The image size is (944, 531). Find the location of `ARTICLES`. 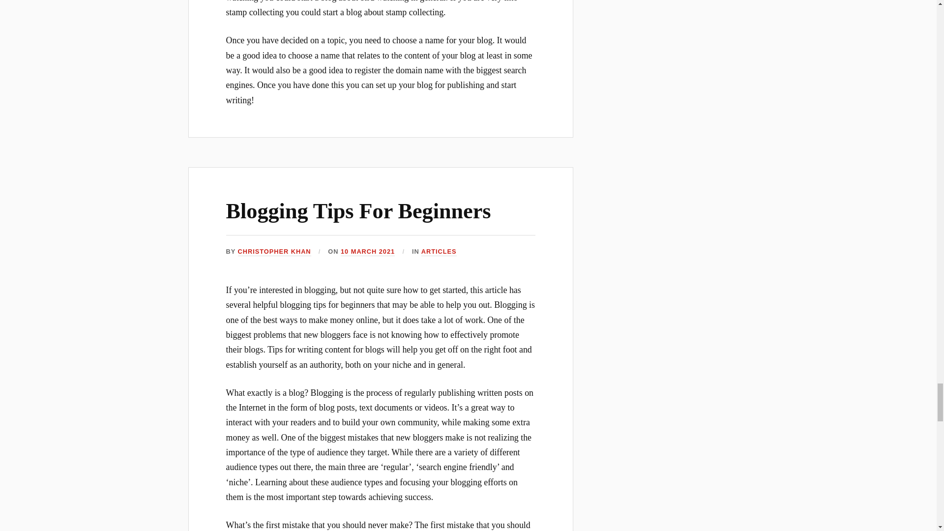

ARTICLES is located at coordinates (439, 252).